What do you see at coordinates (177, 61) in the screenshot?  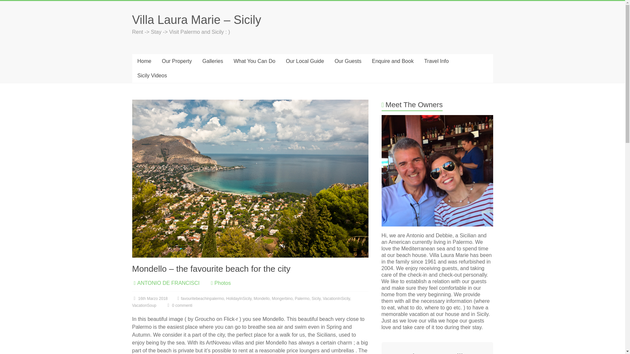 I see `Our Property` at bounding box center [177, 61].